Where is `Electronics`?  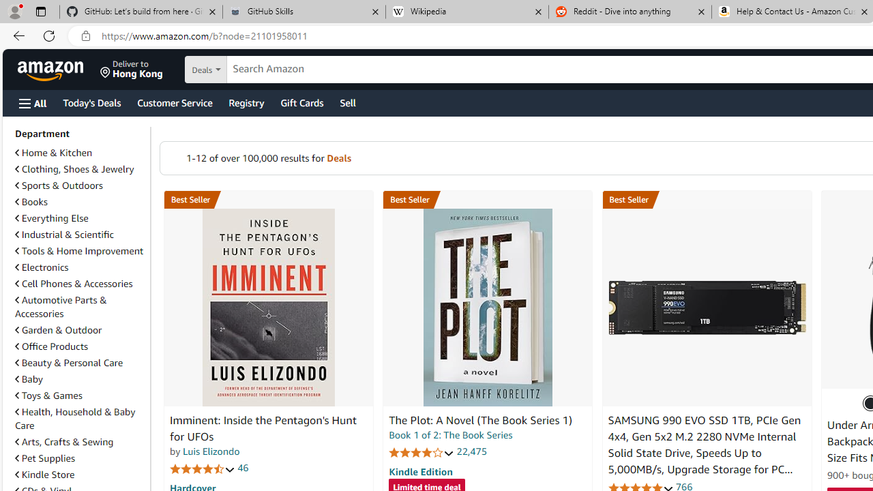
Electronics is located at coordinates (42, 267).